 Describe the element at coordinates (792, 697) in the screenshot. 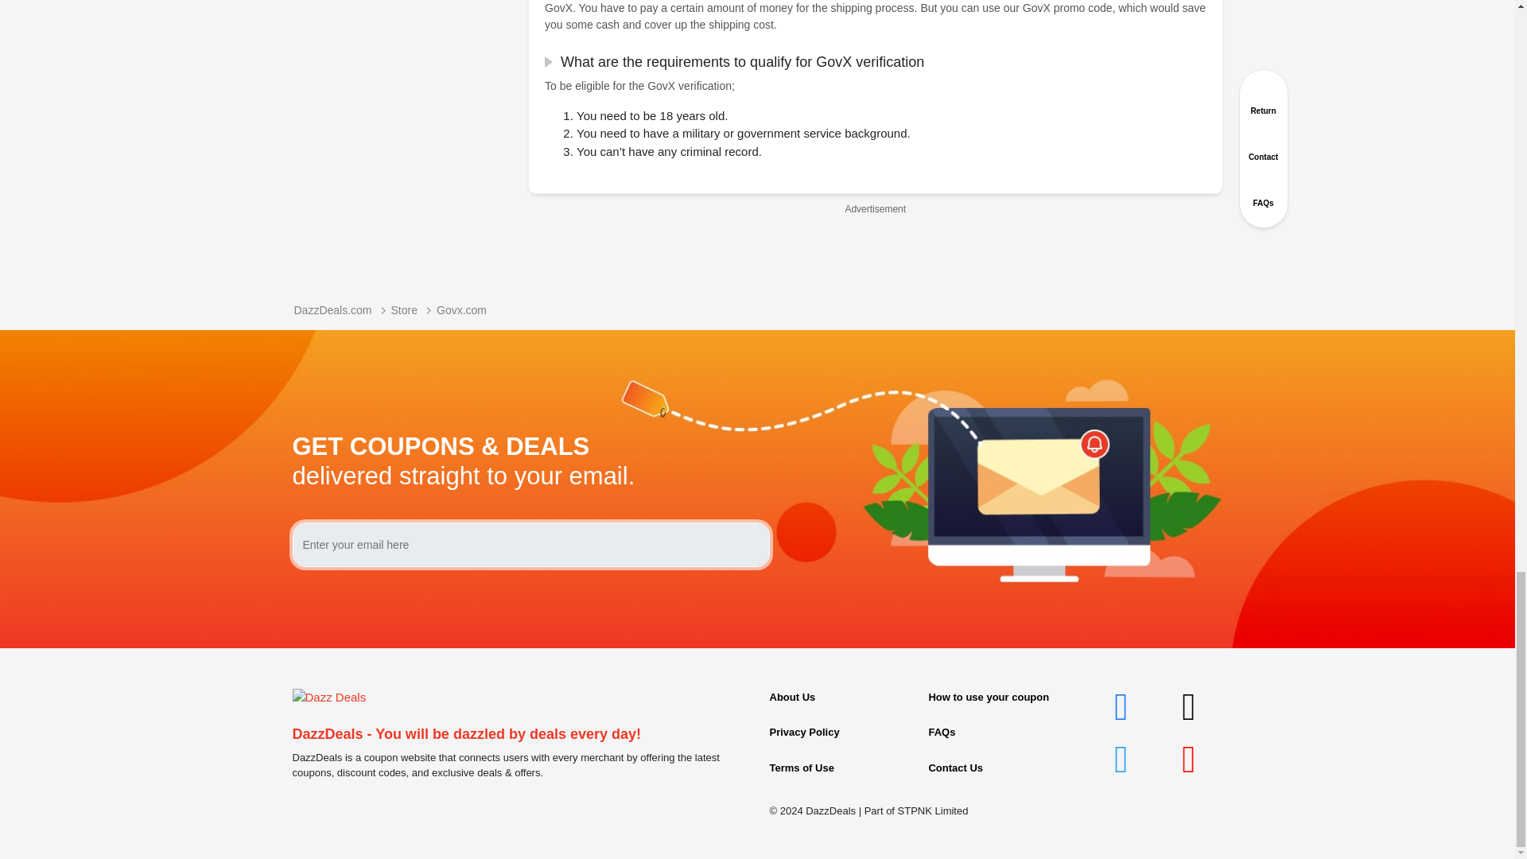

I see `about us` at that location.